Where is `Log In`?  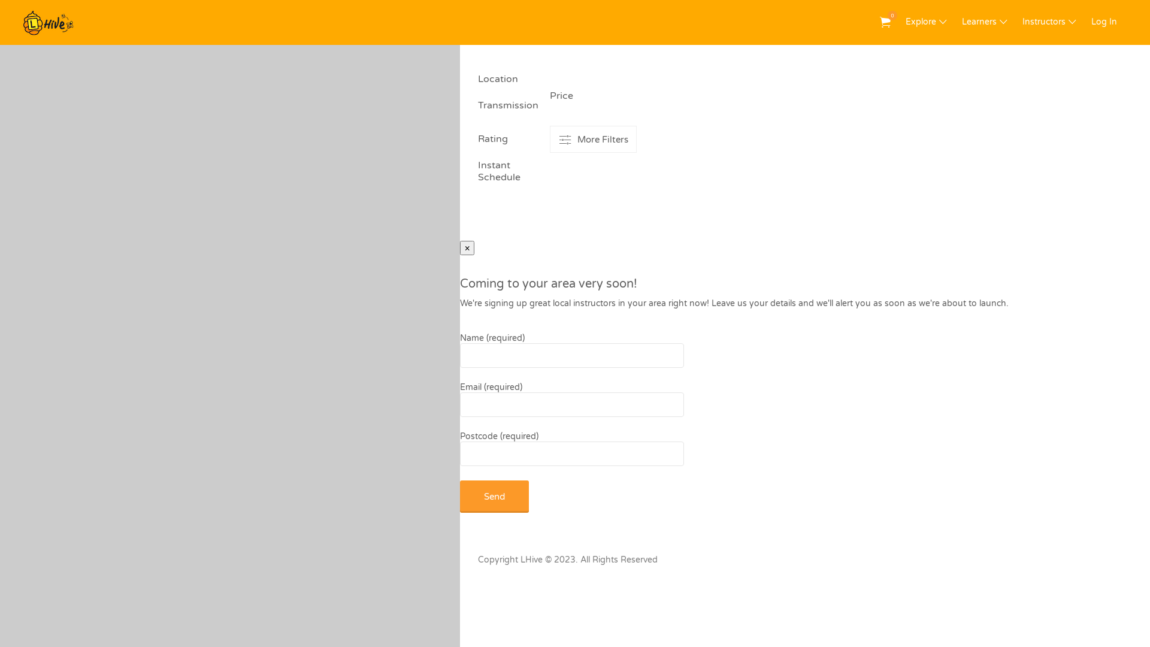 Log In is located at coordinates (1104, 22).